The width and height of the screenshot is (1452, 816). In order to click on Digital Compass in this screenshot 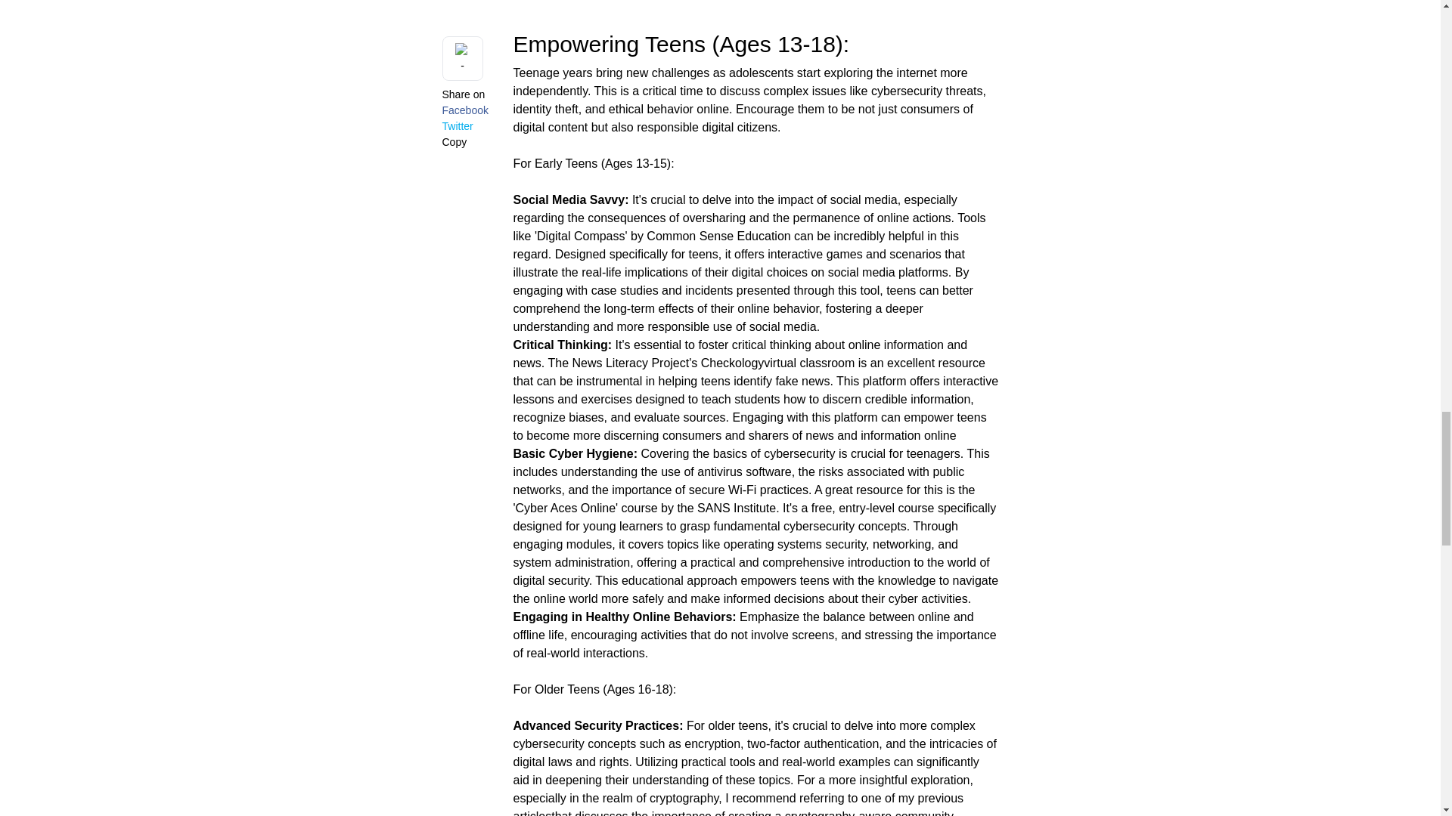, I will do `click(581, 236)`.